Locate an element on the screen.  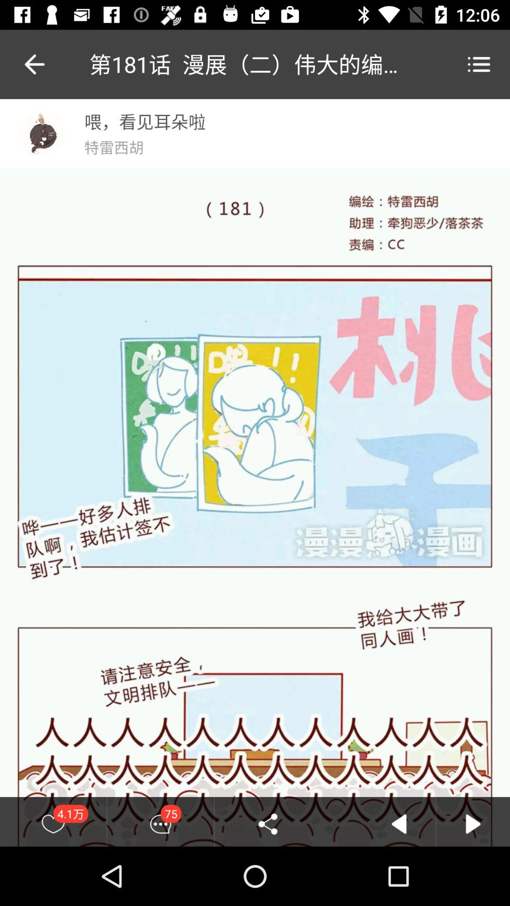
click on the chat option in the bottom is located at coordinates (161, 824).